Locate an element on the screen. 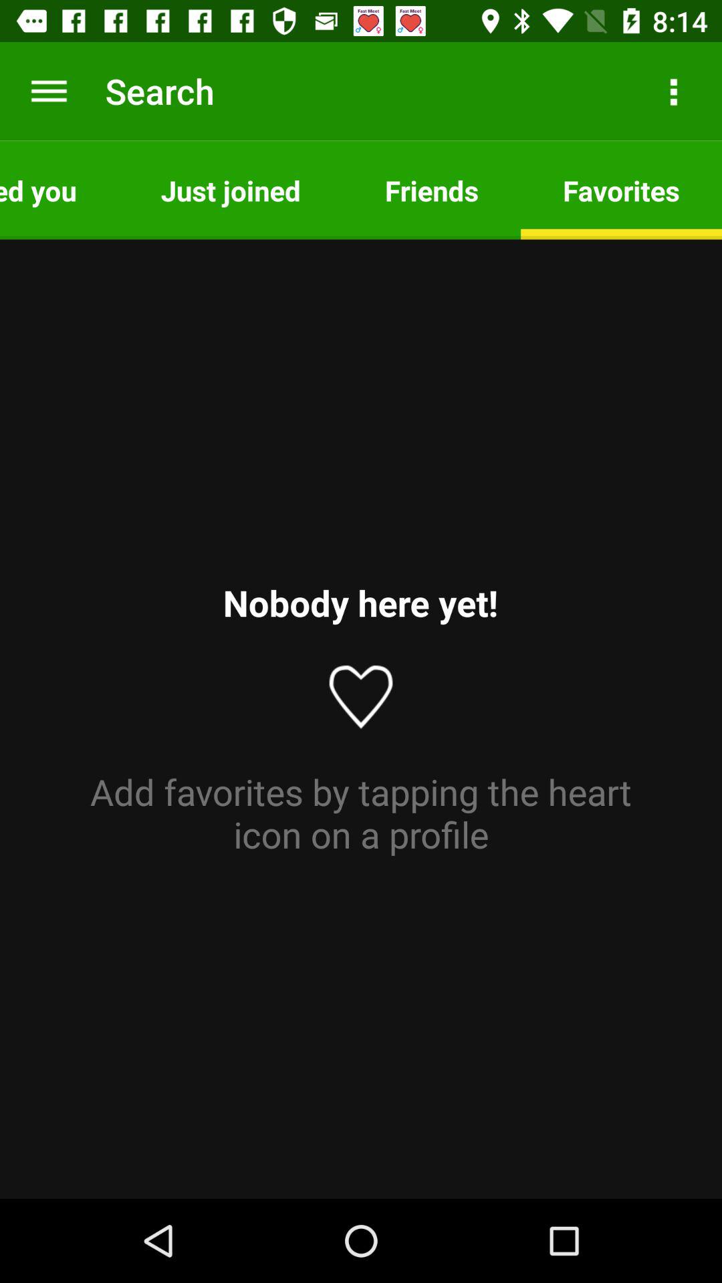 The height and width of the screenshot is (1283, 722). choose icon to the left of friends icon is located at coordinates (230, 190).